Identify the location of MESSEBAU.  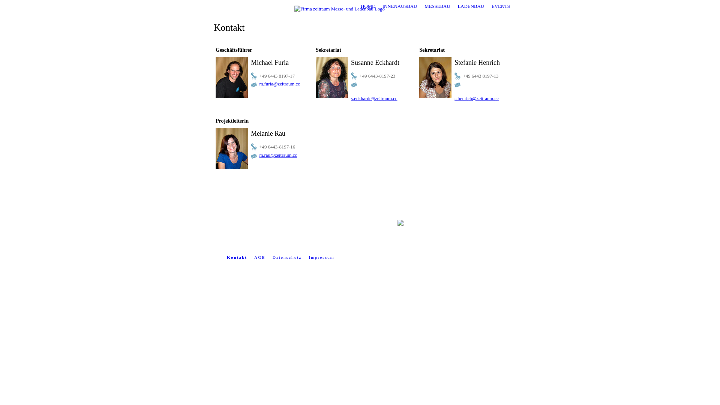
(437, 6).